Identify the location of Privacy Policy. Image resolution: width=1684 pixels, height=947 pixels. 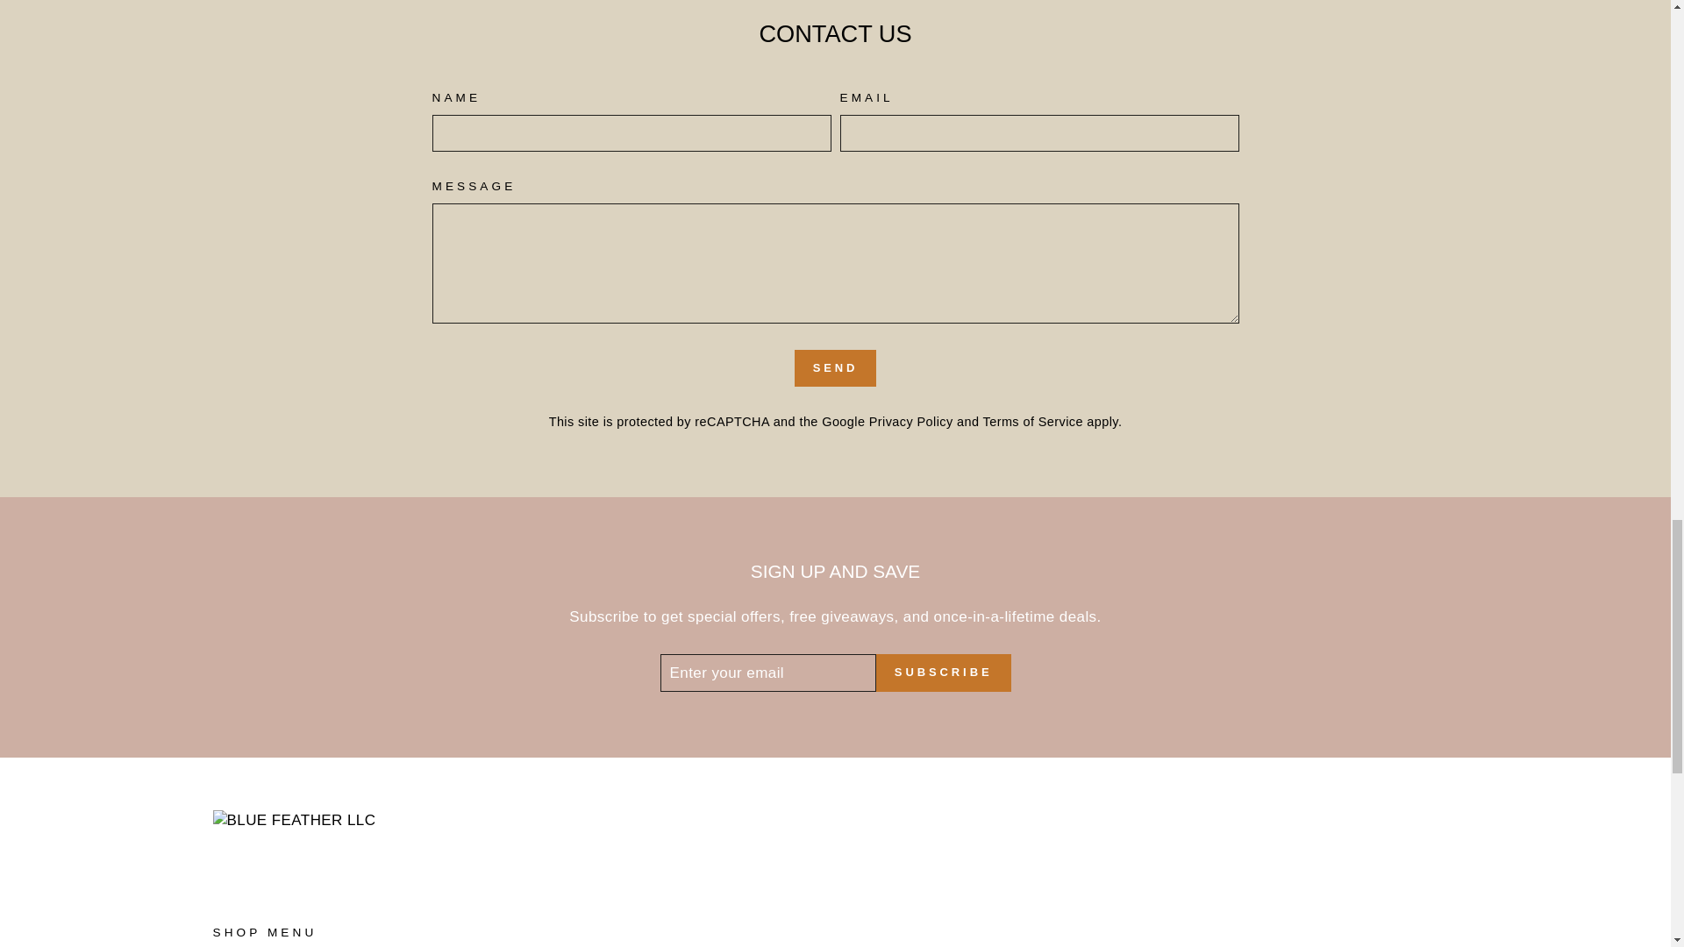
(910, 422).